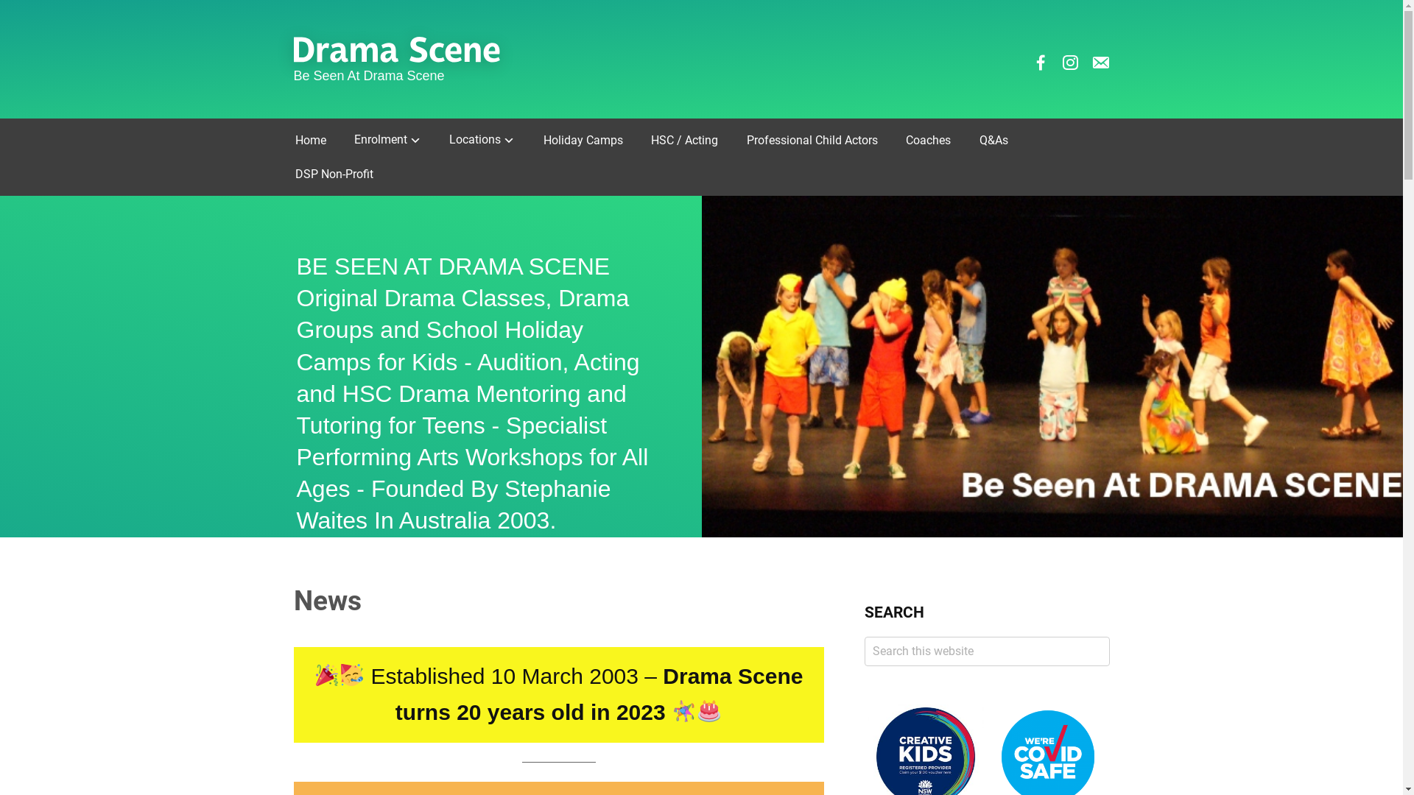 This screenshot has width=1414, height=795. I want to click on Enrolment, so click(399, 140).